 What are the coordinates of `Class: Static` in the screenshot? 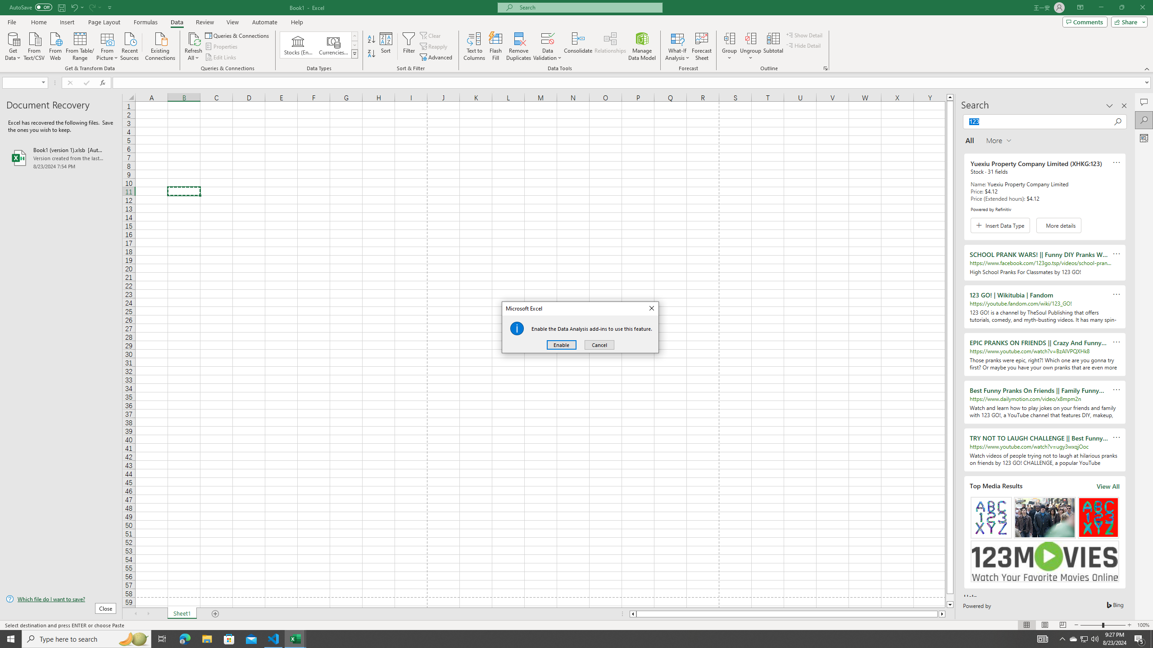 It's located at (517, 328).